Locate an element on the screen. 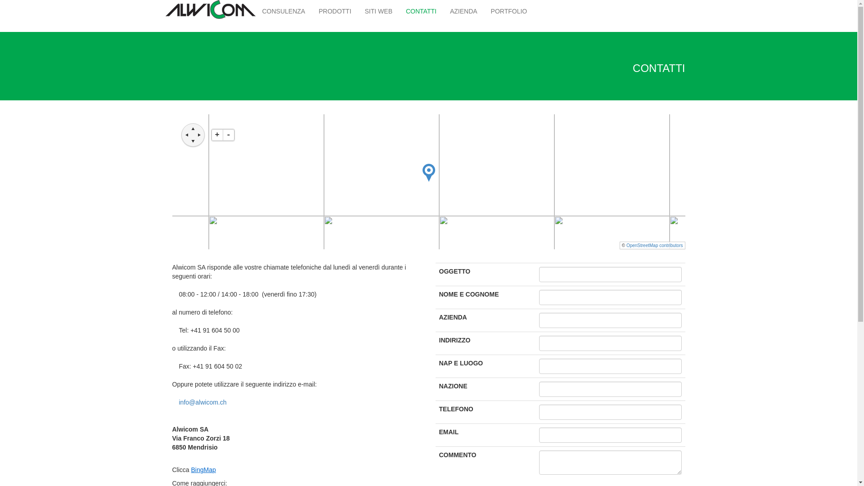 This screenshot has width=864, height=486. PRODOTTI is located at coordinates (335, 11).